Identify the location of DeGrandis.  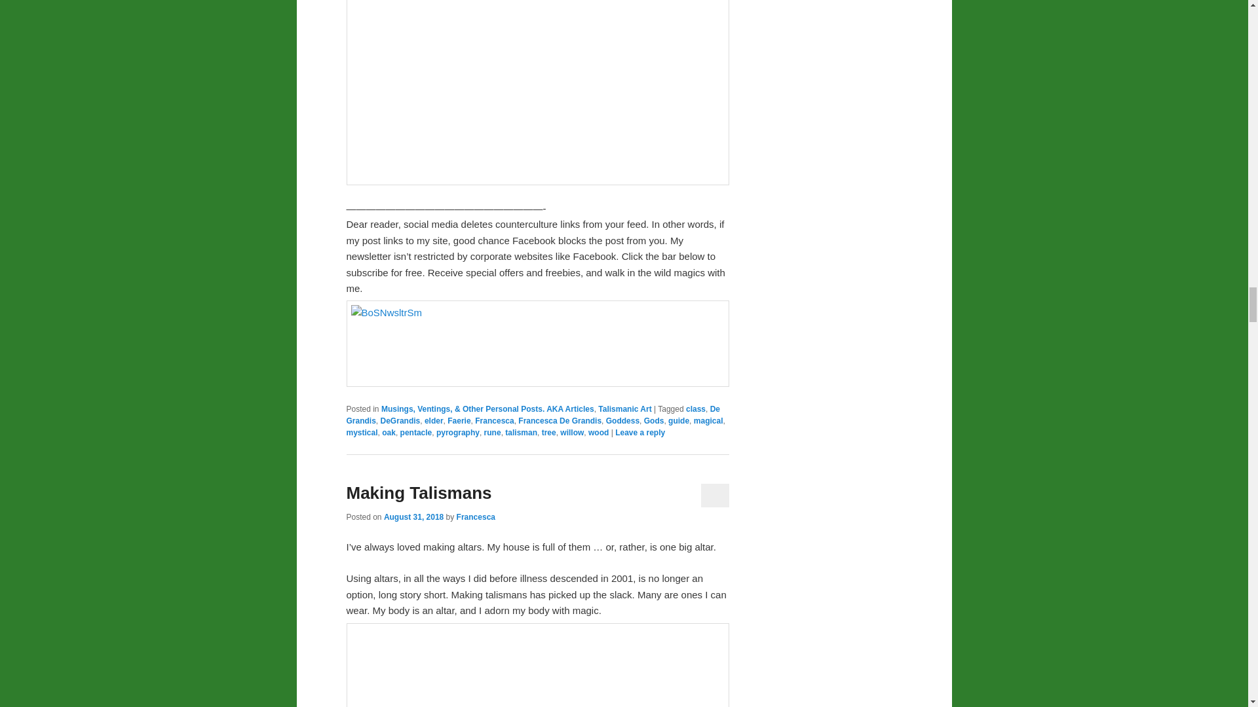
(400, 421).